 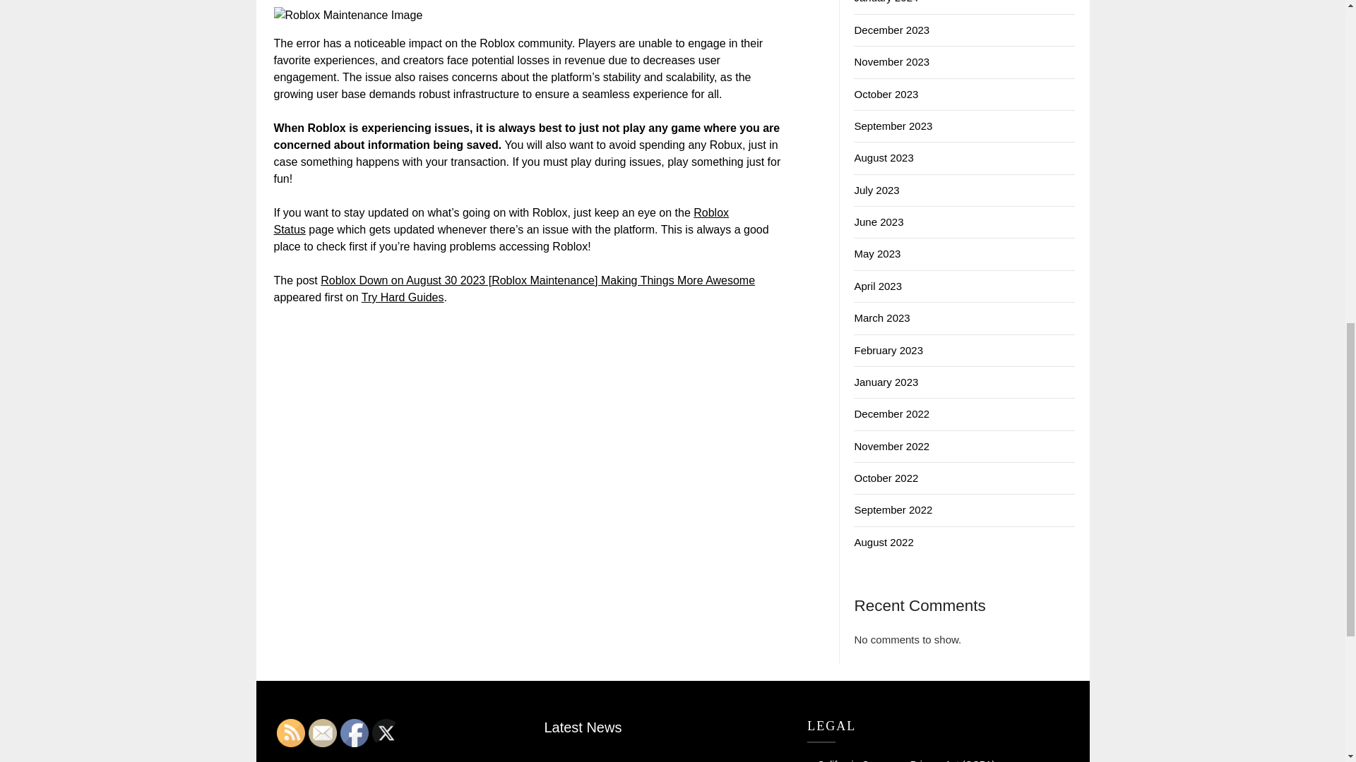 What do you see at coordinates (501, 220) in the screenshot?
I see `Roblox Status` at bounding box center [501, 220].